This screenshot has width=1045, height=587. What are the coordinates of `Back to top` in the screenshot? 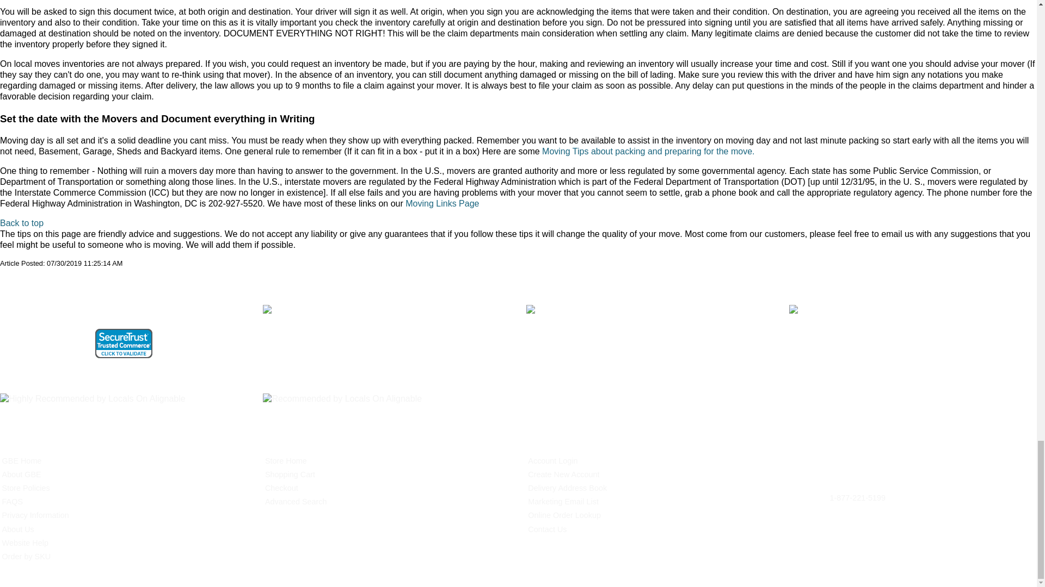 It's located at (22, 223).